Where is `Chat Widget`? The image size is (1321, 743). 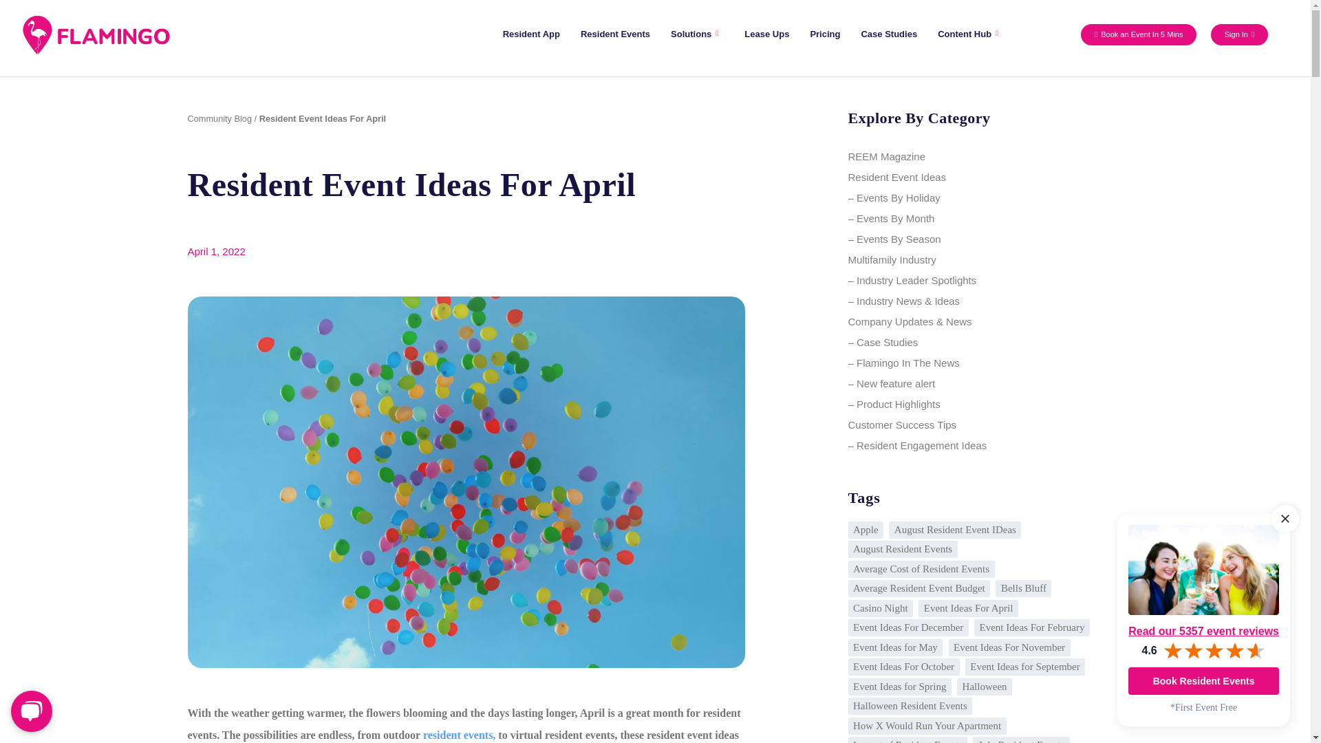 Chat Widget is located at coordinates (34, 710).